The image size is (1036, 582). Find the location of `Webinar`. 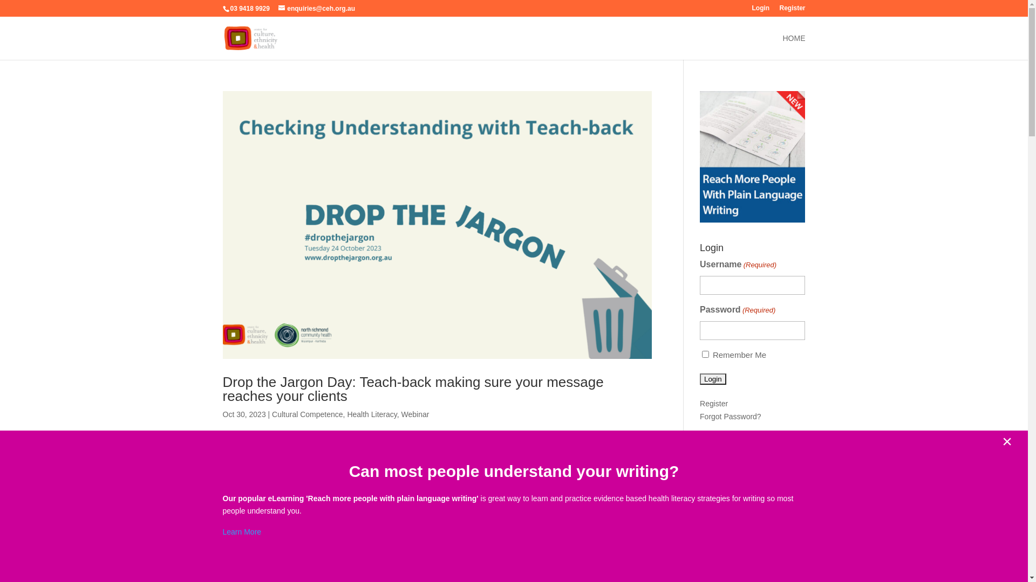

Webinar is located at coordinates (415, 414).